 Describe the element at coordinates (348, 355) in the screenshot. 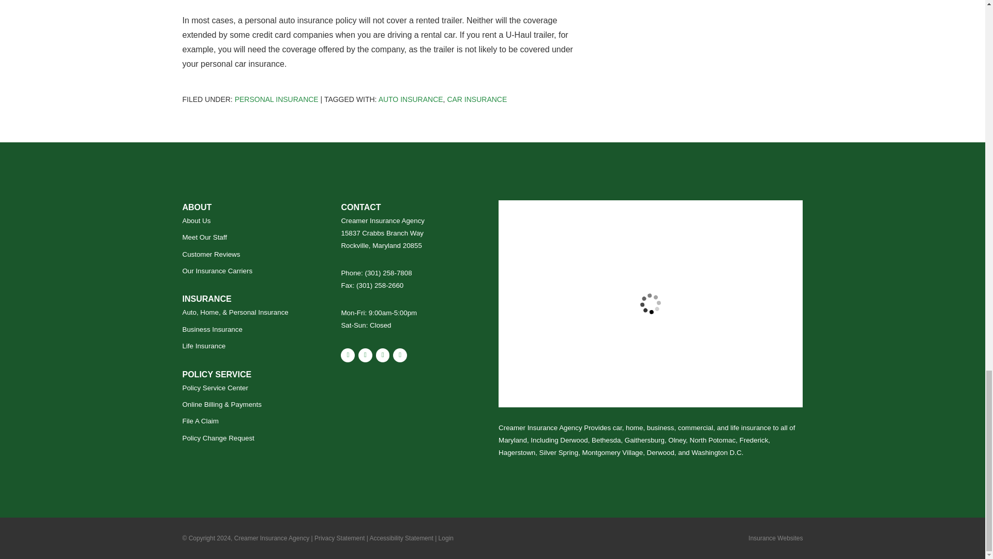

I see `Google Maps` at that location.